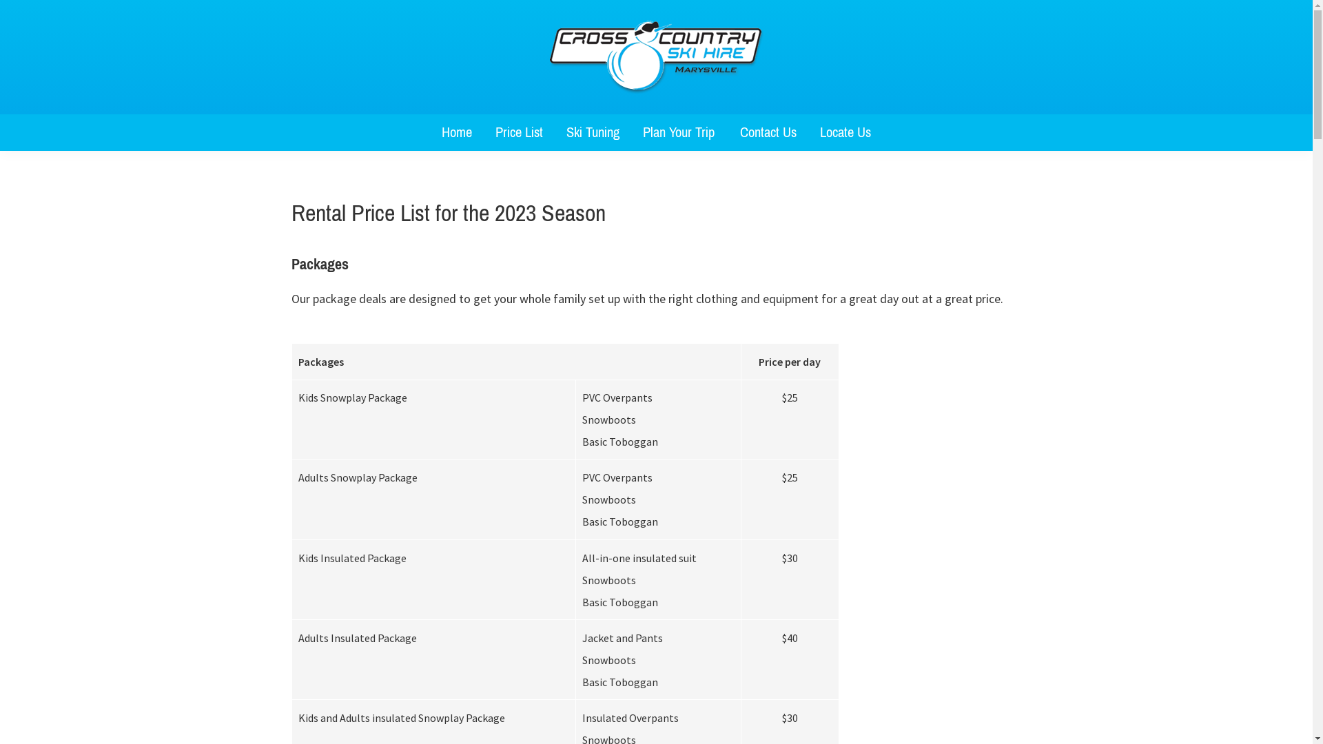  I want to click on Home, so click(457, 132).